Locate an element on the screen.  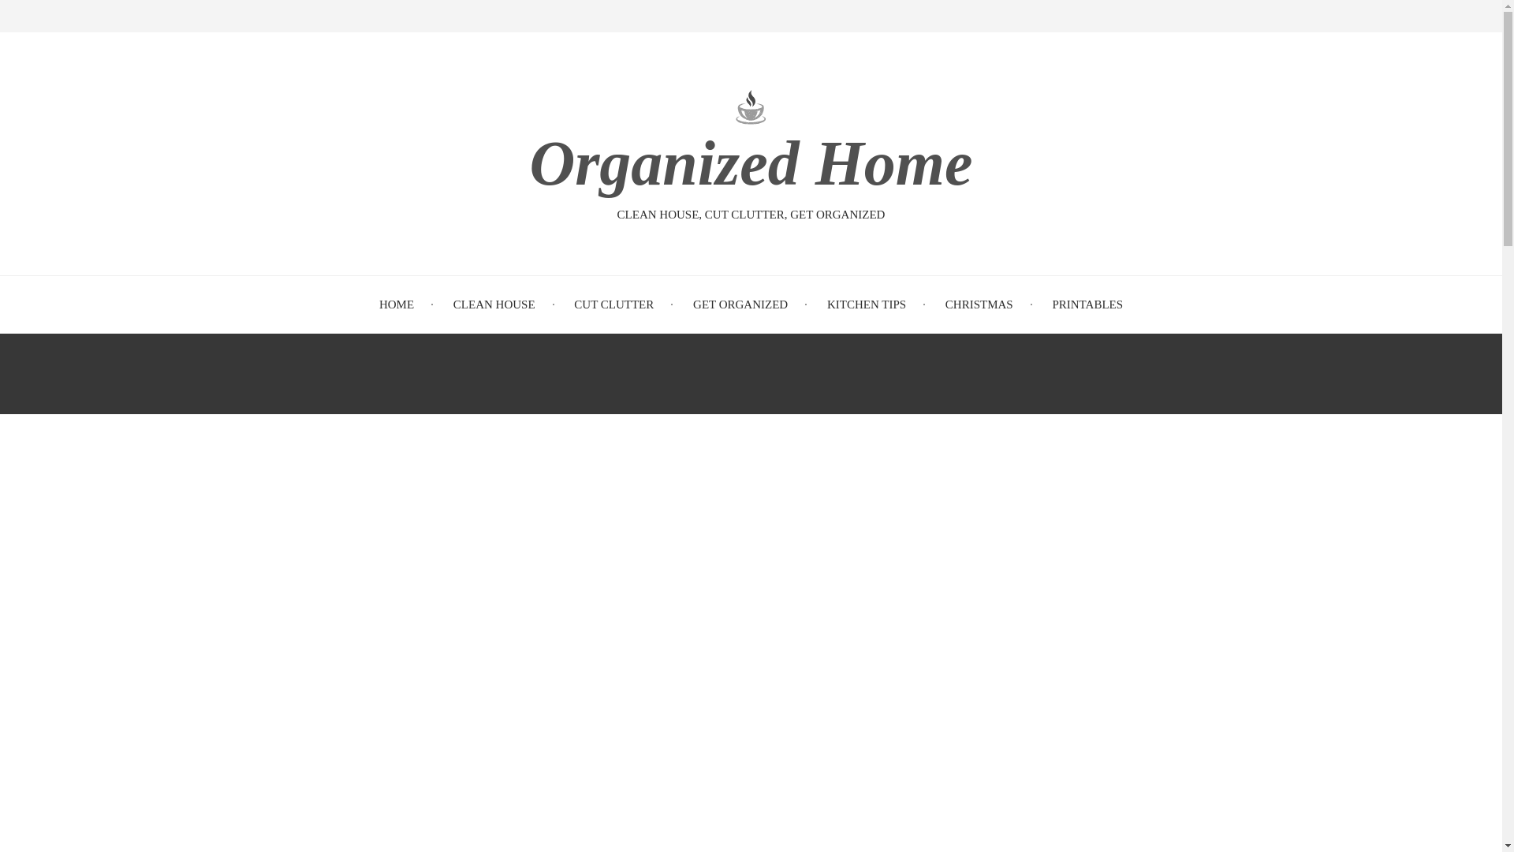
PRINTABLES is located at coordinates (1087, 305).